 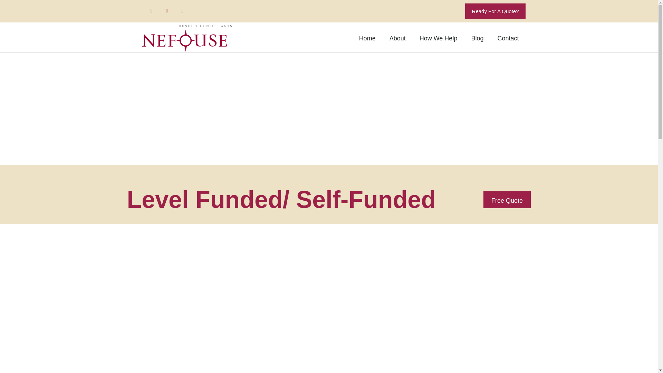 What do you see at coordinates (397, 38) in the screenshot?
I see `About` at bounding box center [397, 38].